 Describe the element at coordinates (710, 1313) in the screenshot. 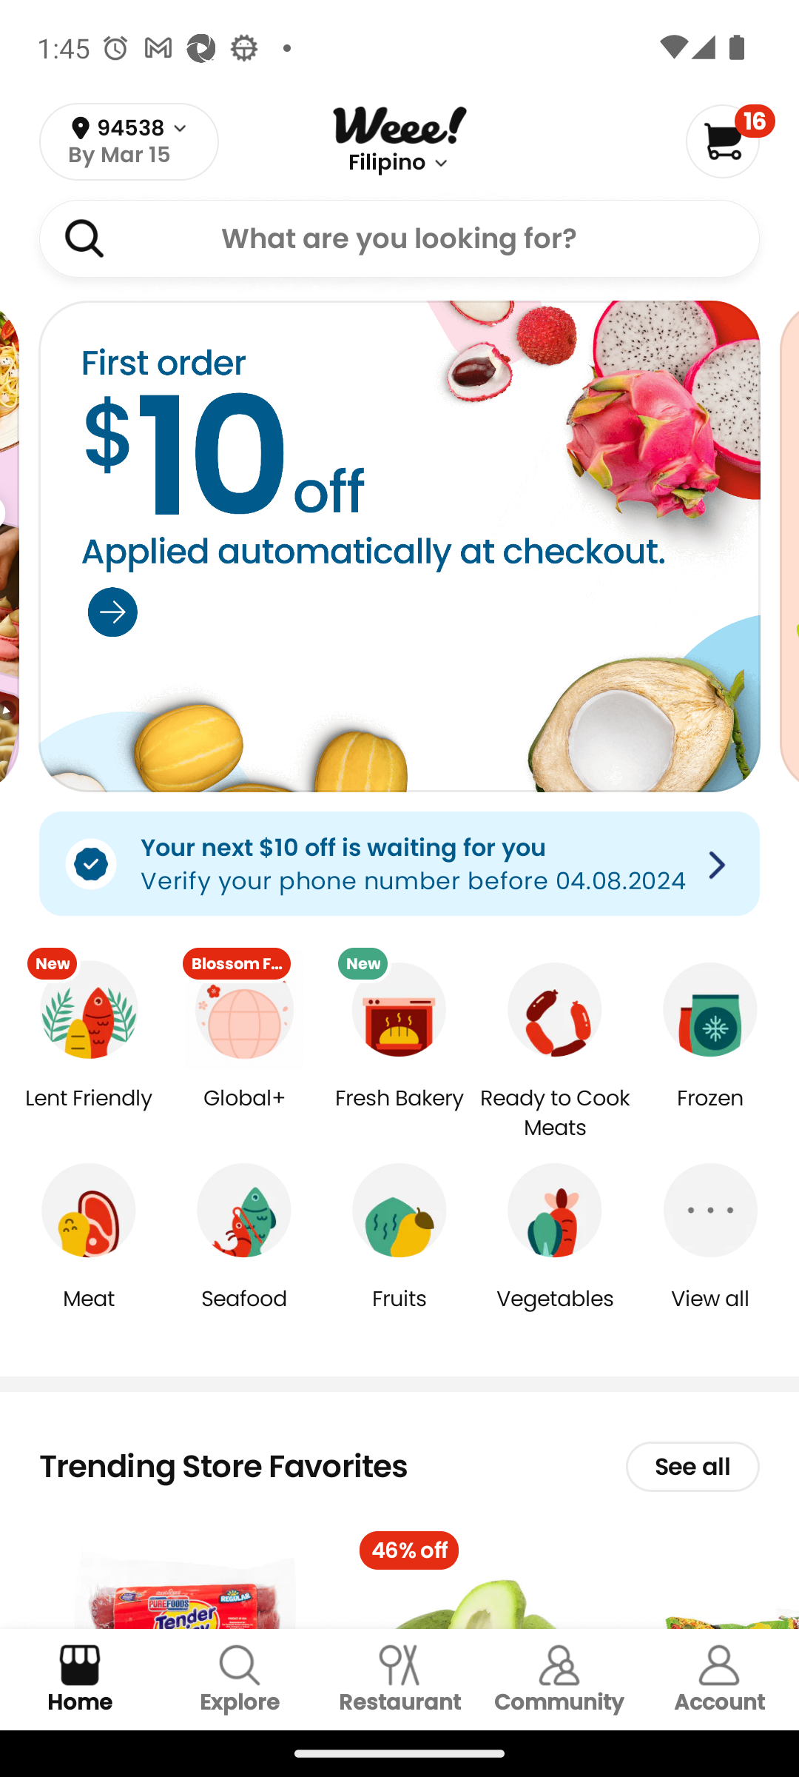

I see `View all` at that location.